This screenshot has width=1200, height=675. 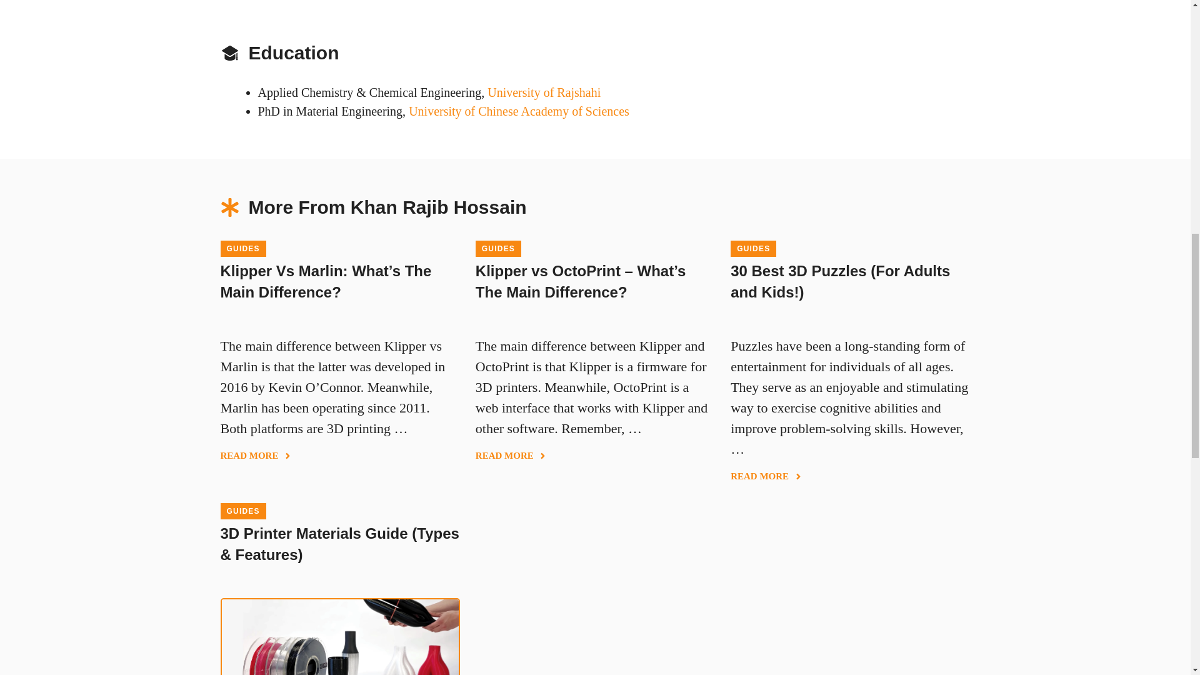 What do you see at coordinates (754, 249) in the screenshot?
I see `GUIDES` at bounding box center [754, 249].